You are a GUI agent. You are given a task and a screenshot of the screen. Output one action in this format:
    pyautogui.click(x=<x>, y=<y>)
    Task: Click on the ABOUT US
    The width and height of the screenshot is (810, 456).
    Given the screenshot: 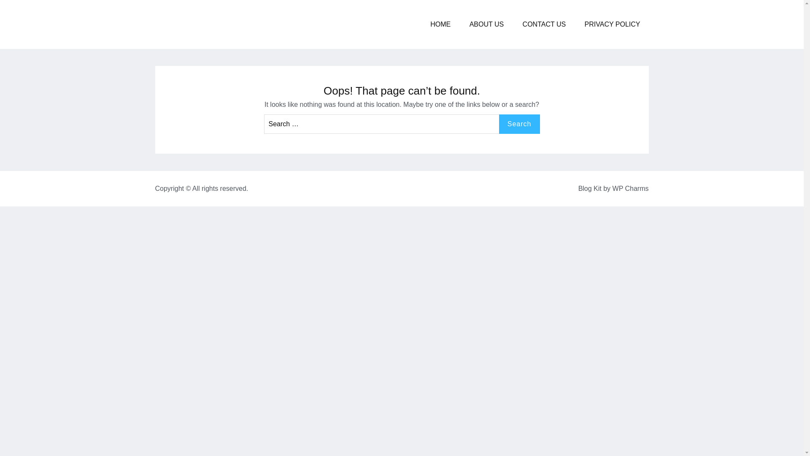 What is the action you would take?
    pyautogui.click(x=487, y=24)
    